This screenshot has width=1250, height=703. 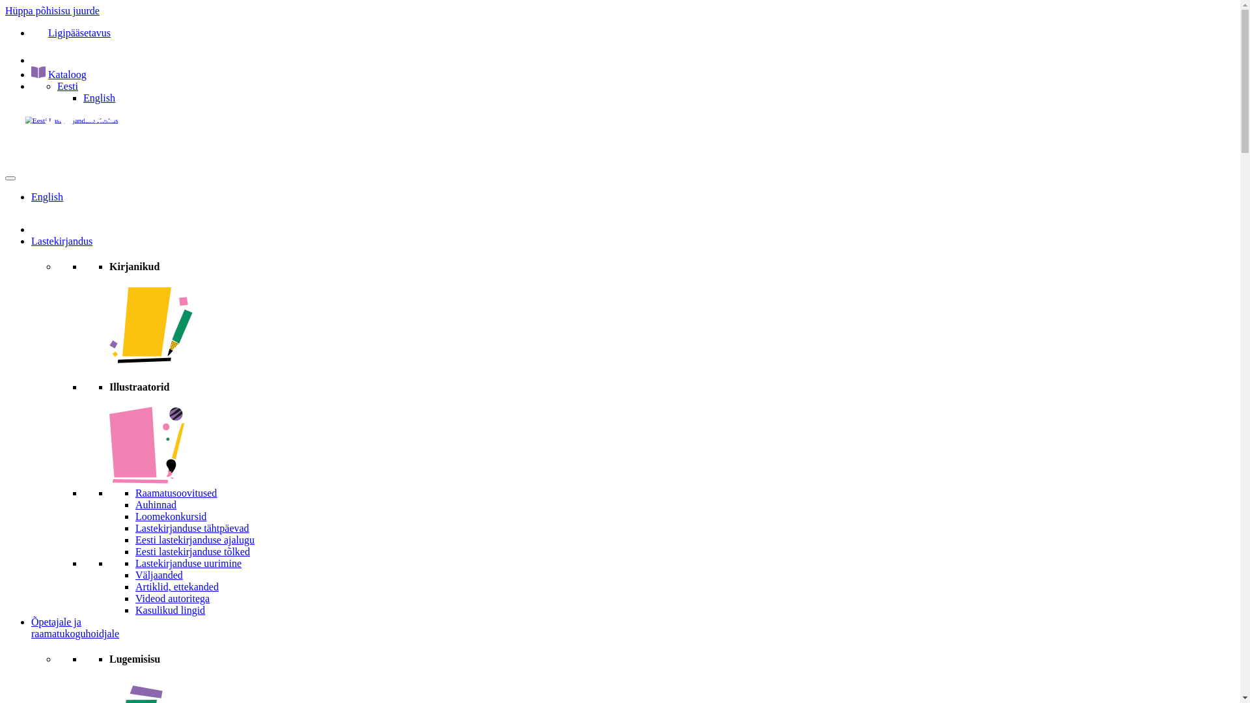 What do you see at coordinates (173, 599) in the screenshot?
I see `Videod autoritega` at bounding box center [173, 599].